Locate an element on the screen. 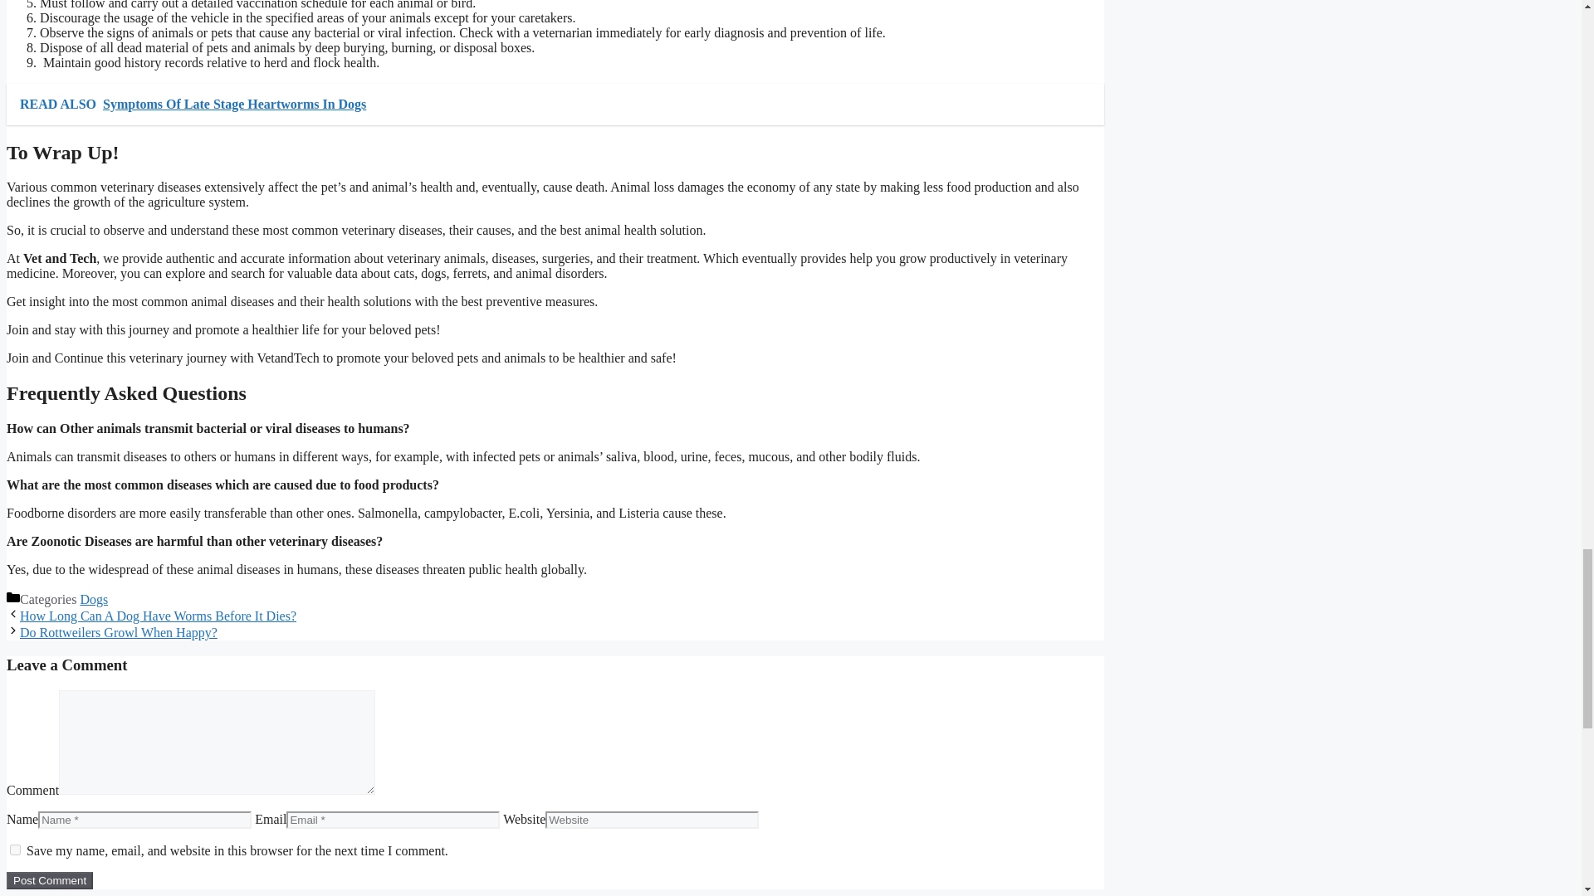  Post Comment is located at coordinates (49, 880).